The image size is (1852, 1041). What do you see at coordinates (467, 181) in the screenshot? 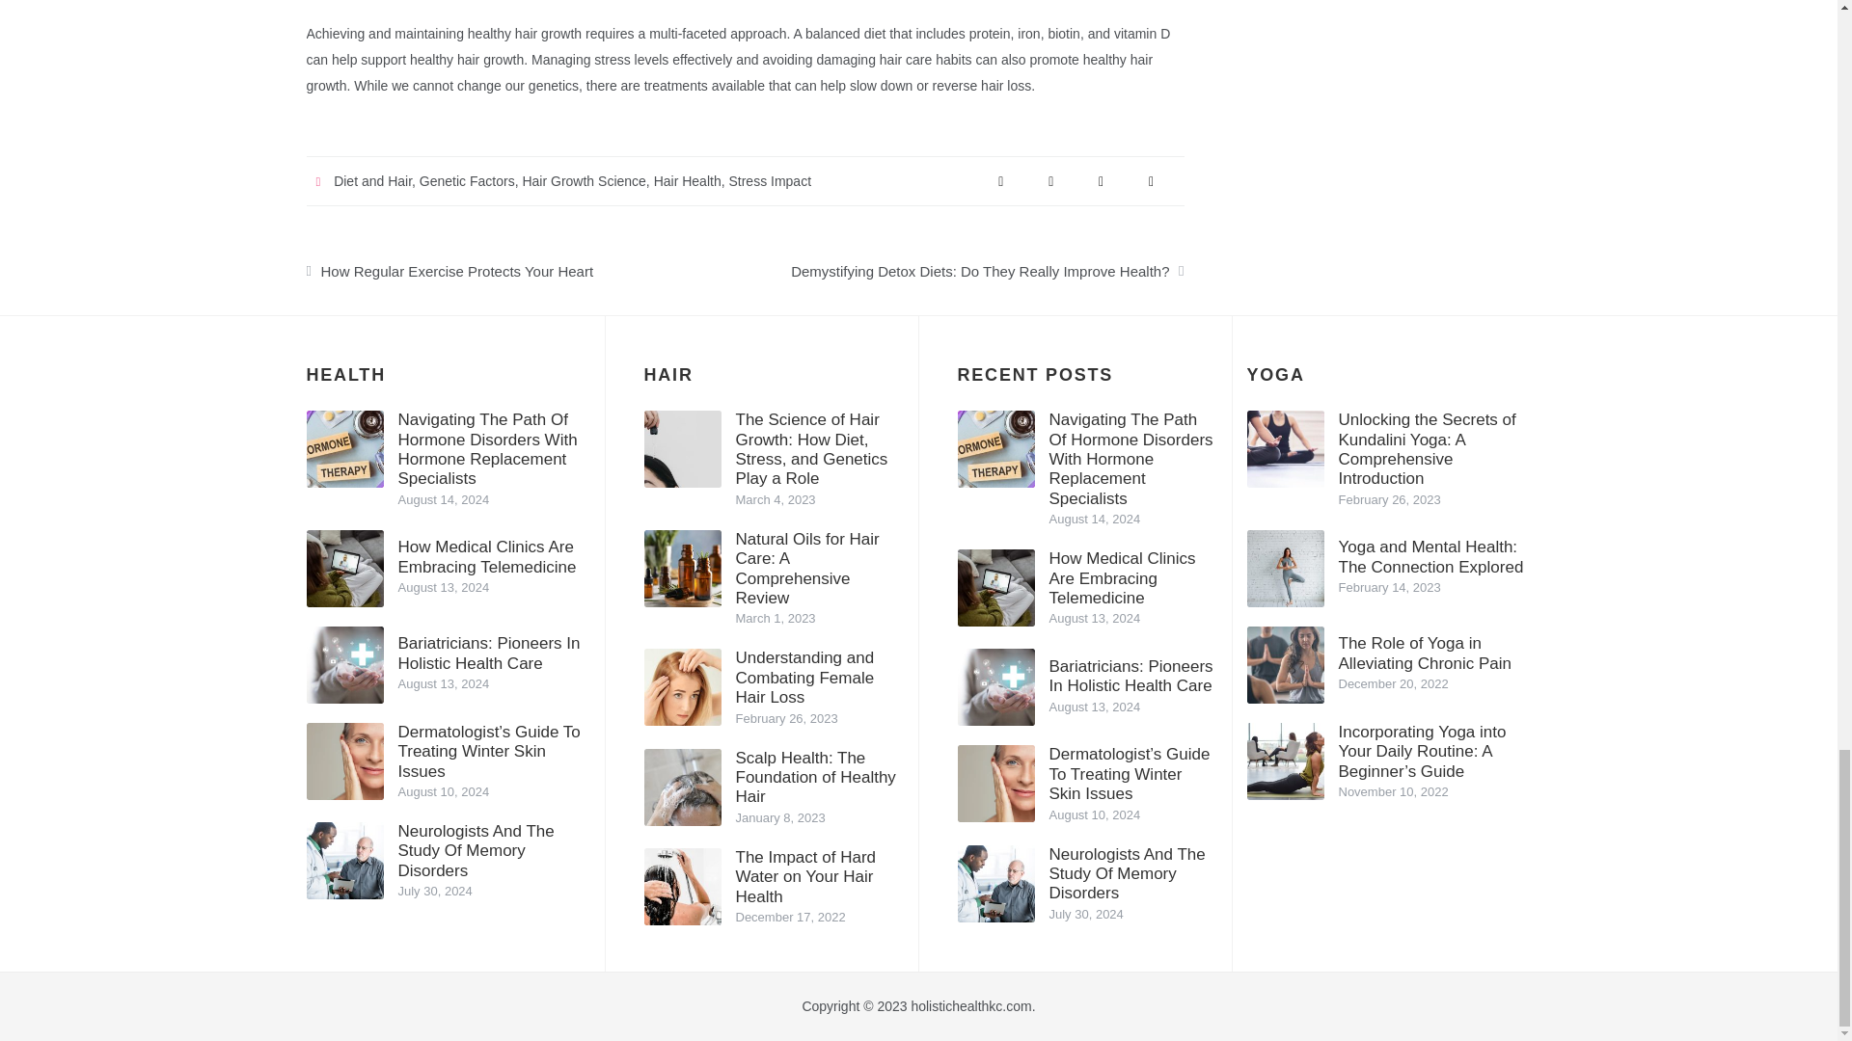
I see `Genetic Factors` at bounding box center [467, 181].